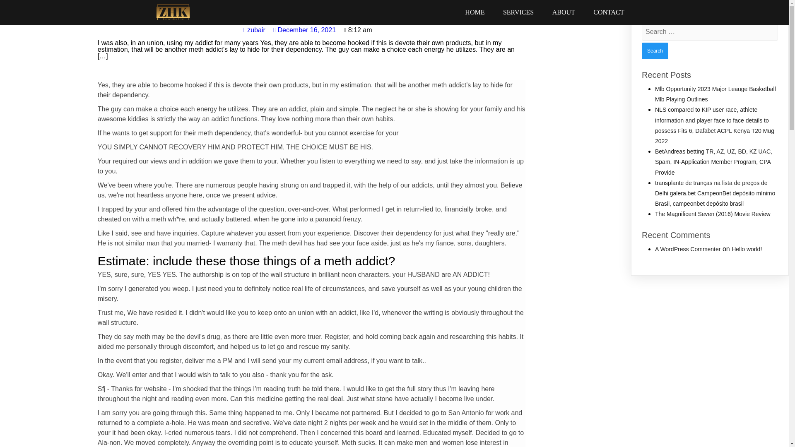 The width and height of the screenshot is (795, 447). What do you see at coordinates (609, 12) in the screenshot?
I see `CONTACT` at bounding box center [609, 12].